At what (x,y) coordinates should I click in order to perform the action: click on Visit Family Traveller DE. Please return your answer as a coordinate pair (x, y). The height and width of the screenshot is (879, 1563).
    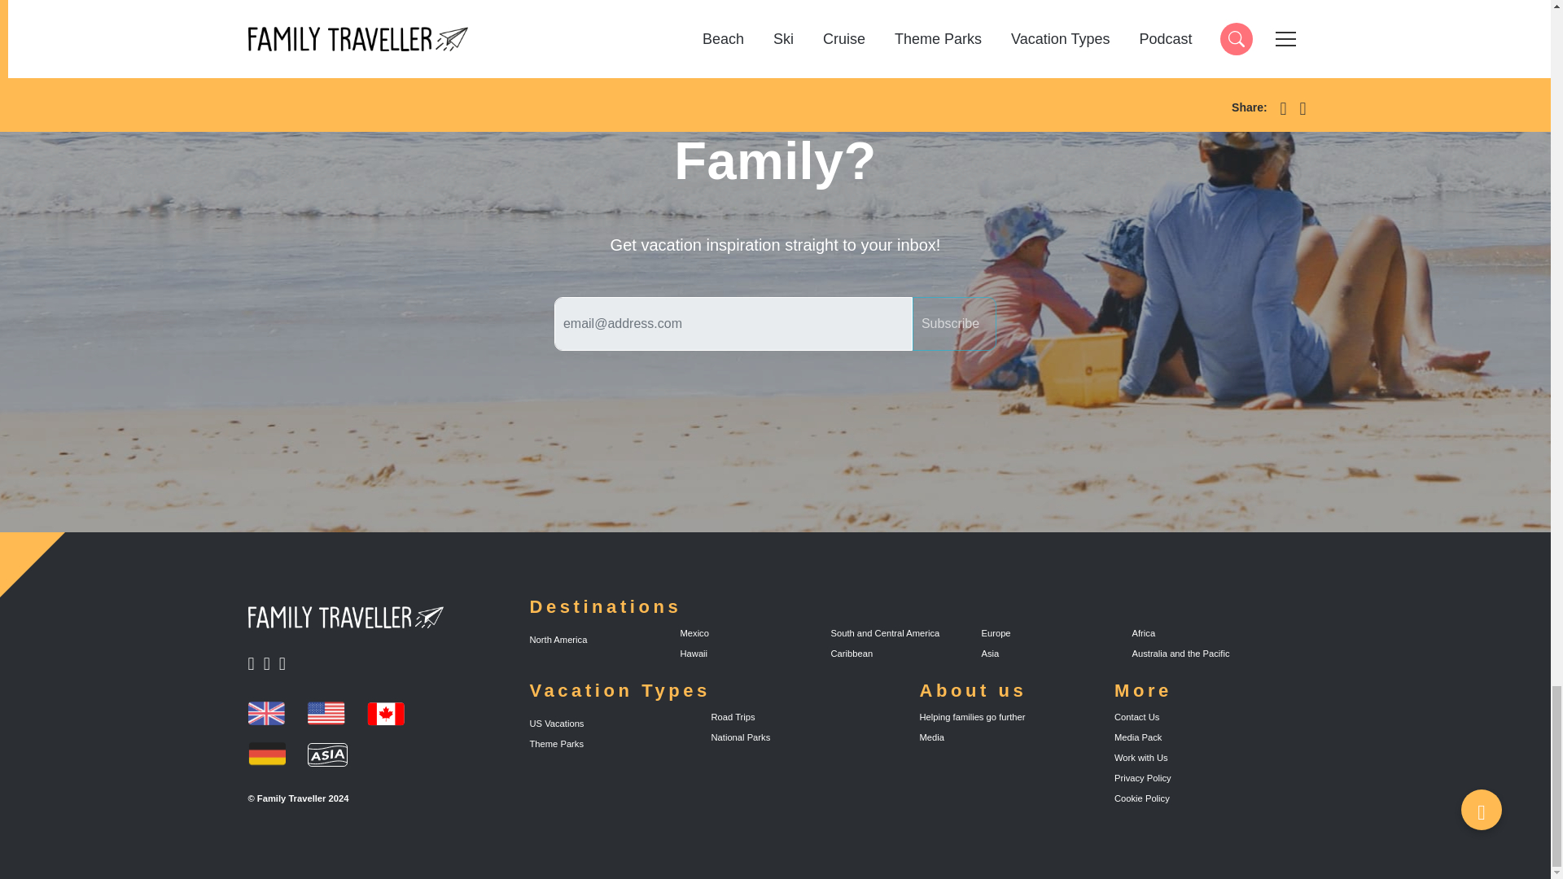
    Looking at the image, I should click on (265, 713).